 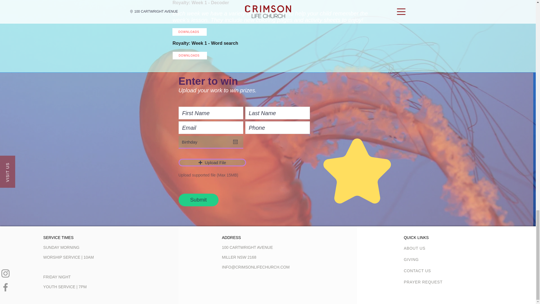 I want to click on Submit, so click(x=198, y=200).